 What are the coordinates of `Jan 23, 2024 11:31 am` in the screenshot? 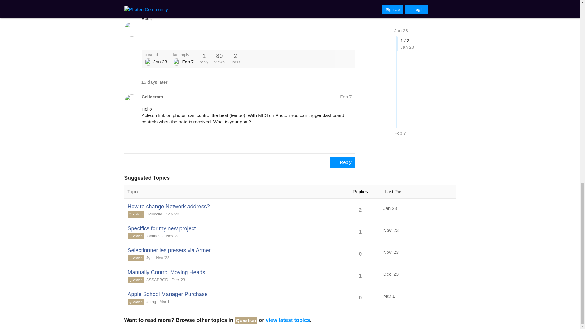 It's located at (160, 62).